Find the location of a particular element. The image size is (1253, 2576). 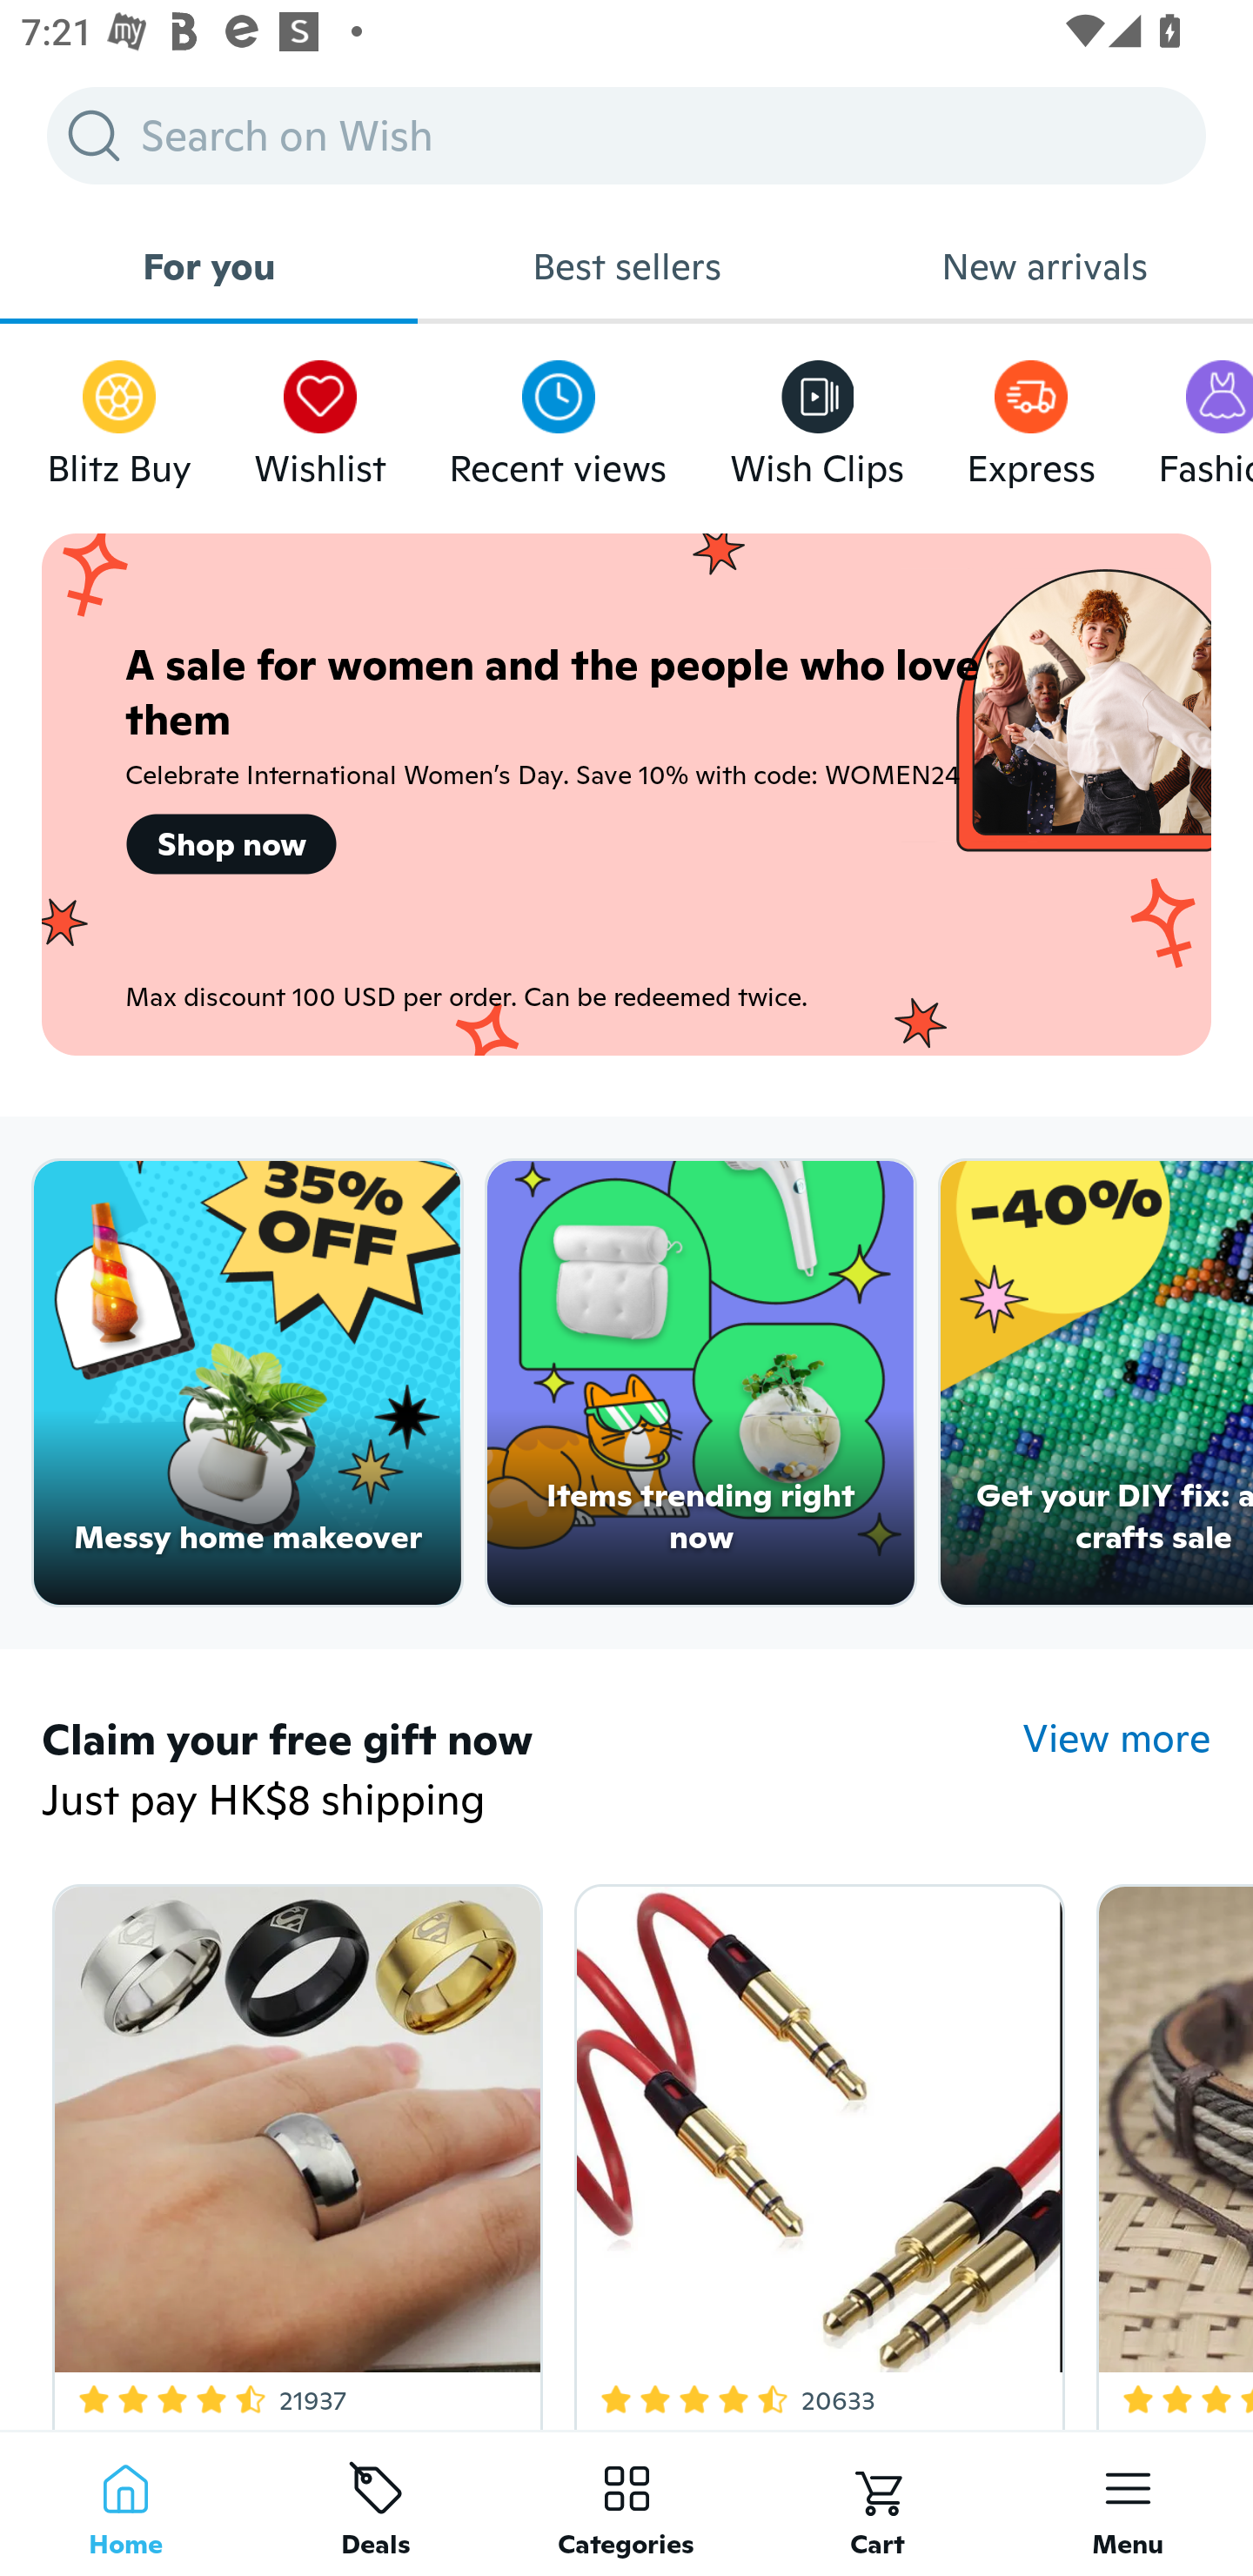

Menu is located at coordinates (1128, 2503).